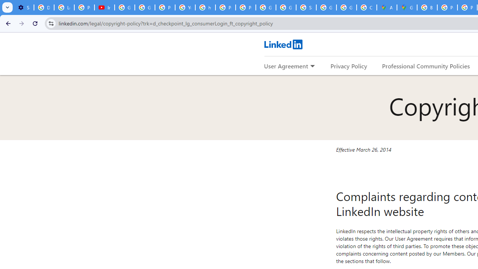 Image resolution: width=478 pixels, height=269 pixels. What do you see at coordinates (185, 7) in the screenshot?
I see `YouTube` at bounding box center [185, 7].